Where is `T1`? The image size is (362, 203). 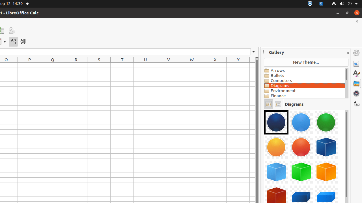
T1 is located at coordinates (122, 65).